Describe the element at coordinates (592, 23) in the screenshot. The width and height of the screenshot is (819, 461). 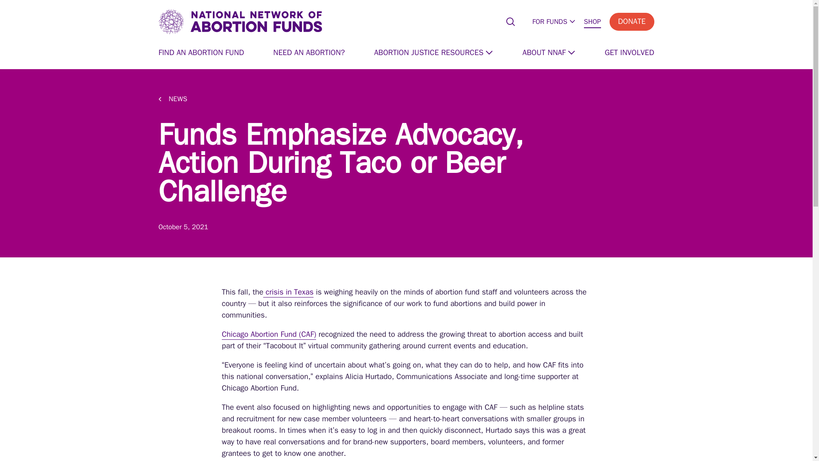
I see `SHOP` at that location.